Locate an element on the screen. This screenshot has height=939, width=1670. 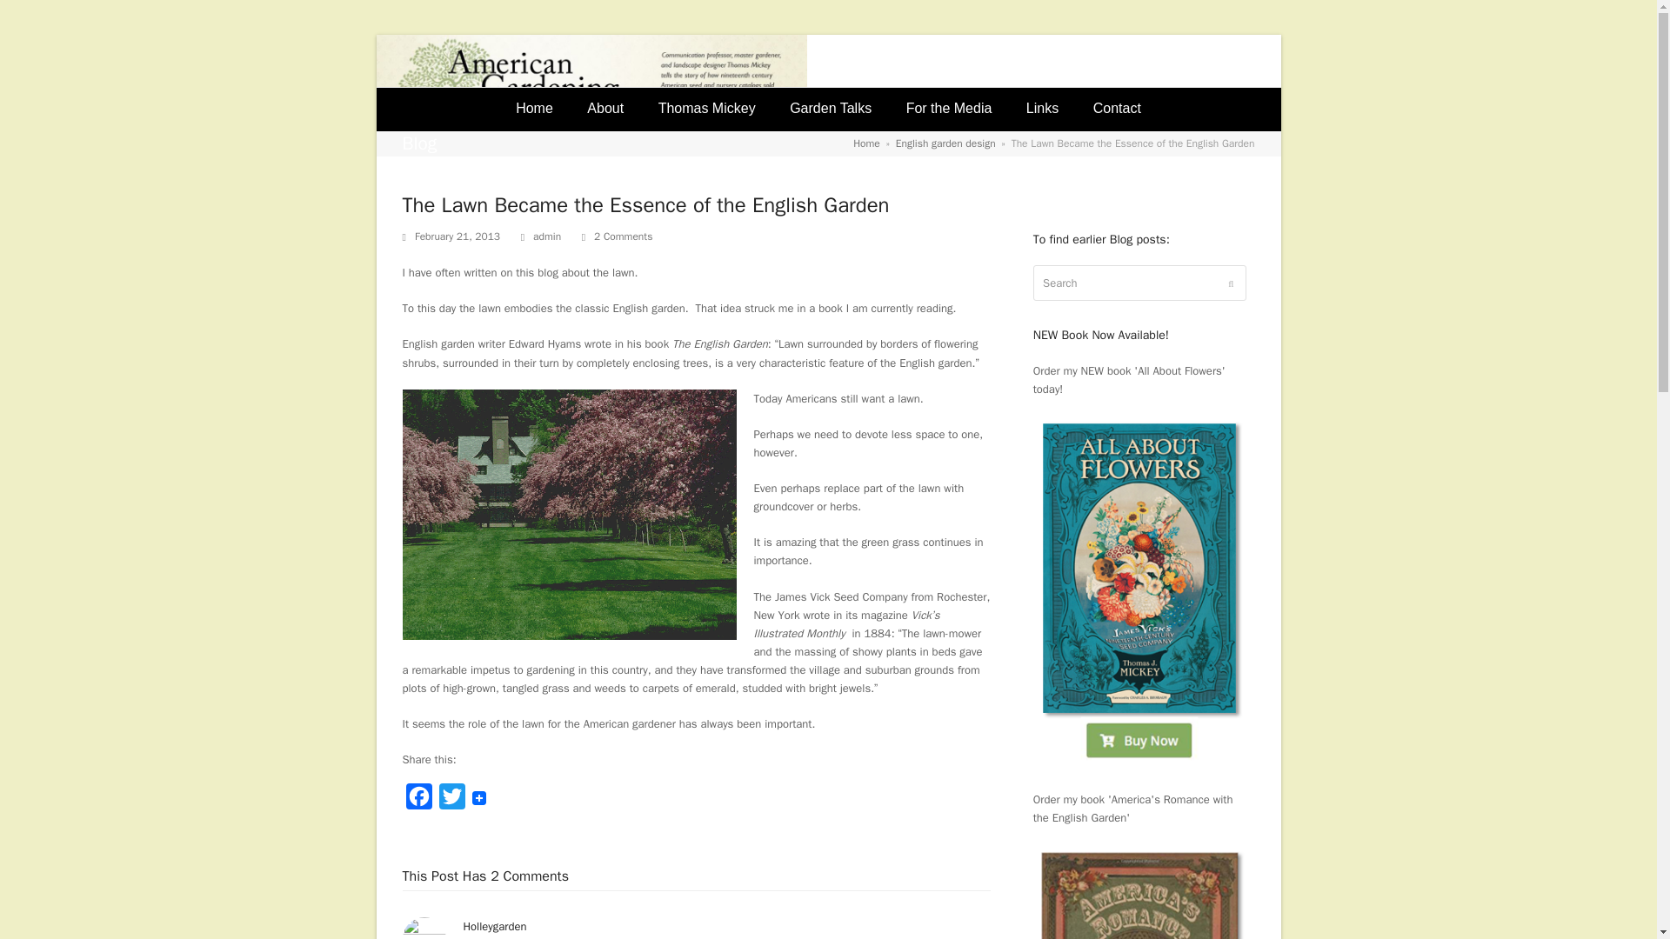
Thomas Mickey is located at coordinates (707, 110).